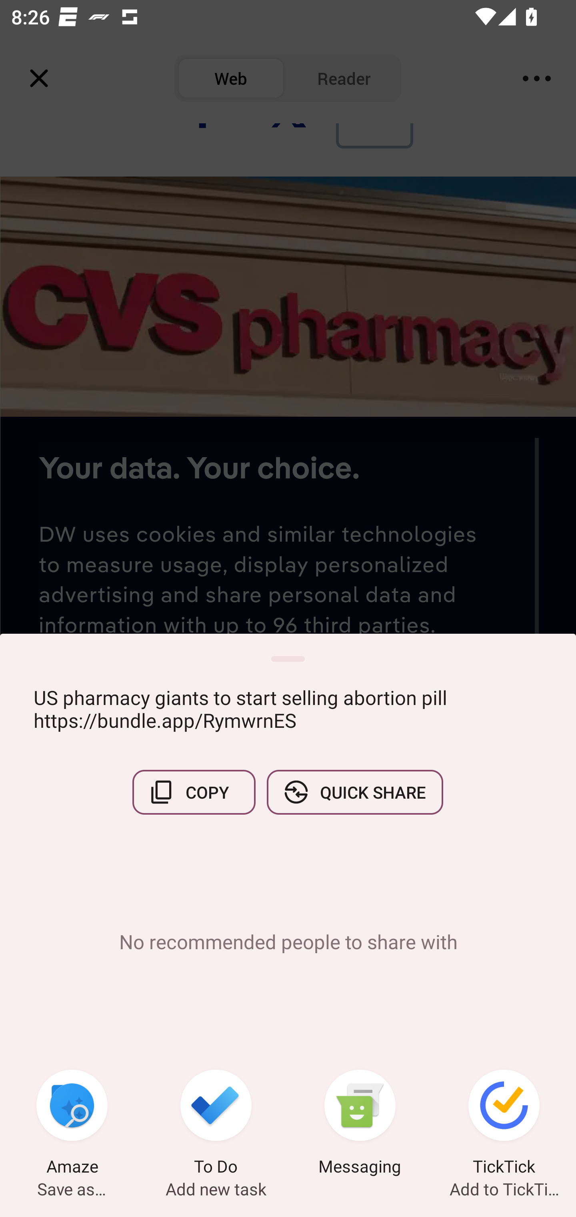 Image resolution: width=576 pixels, height=1217 pixels. I want to click on QUICK SHARE, so click(354, 792).